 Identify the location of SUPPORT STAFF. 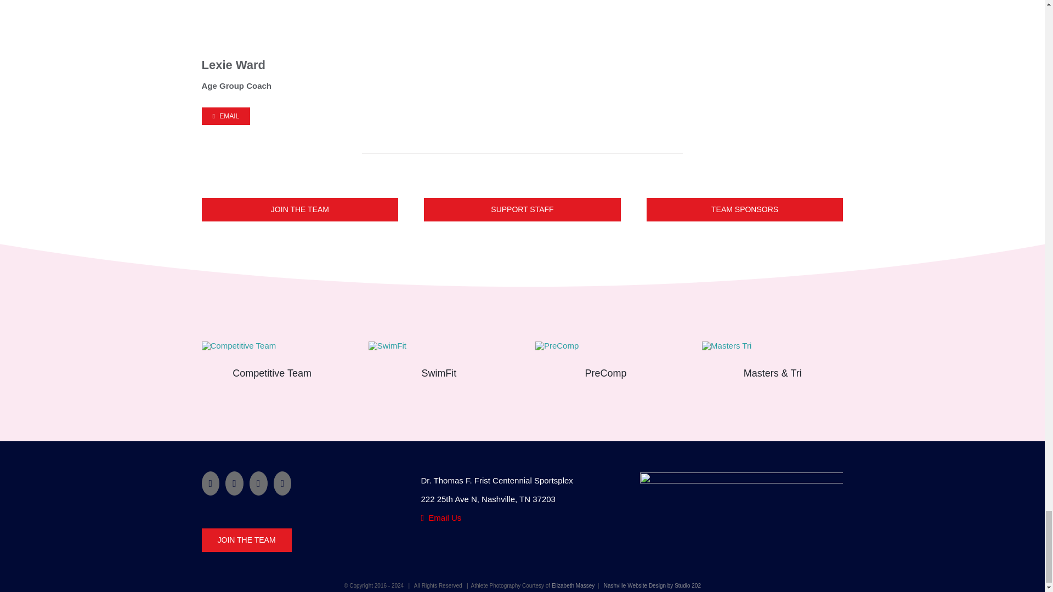
(522, 209).